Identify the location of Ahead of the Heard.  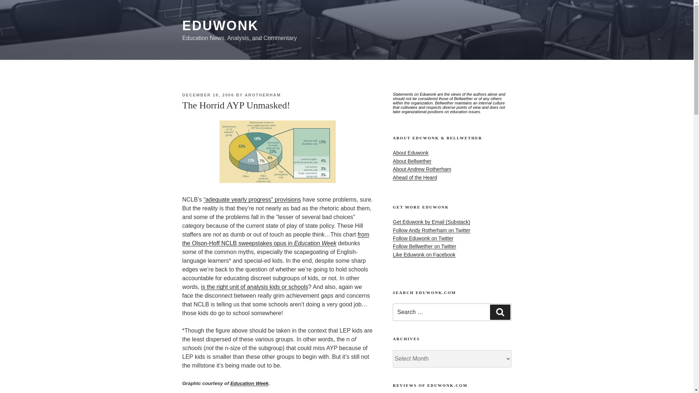
(415, 177).